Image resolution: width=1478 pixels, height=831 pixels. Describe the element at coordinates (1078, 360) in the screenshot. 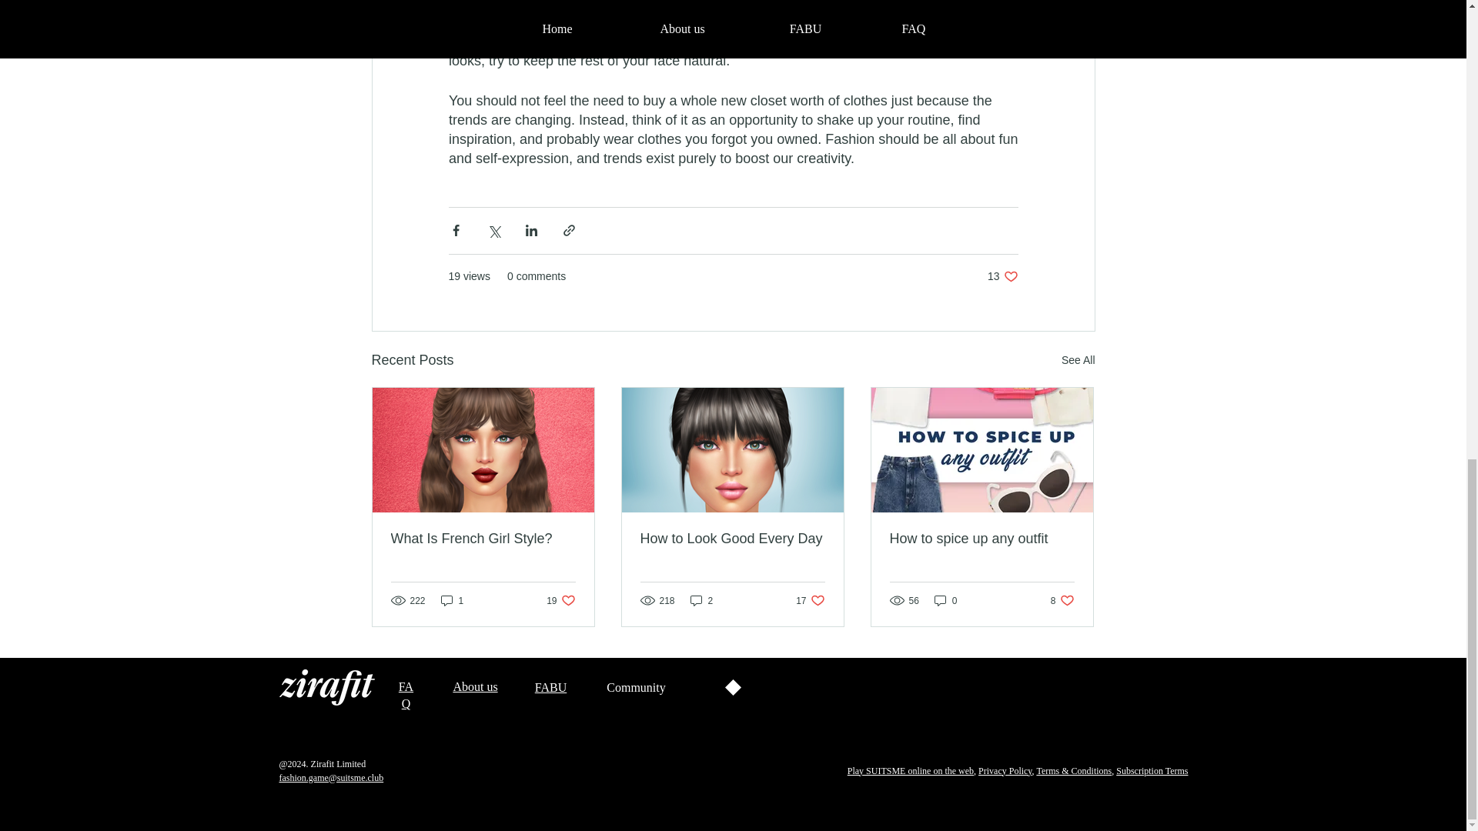

I see `1` at that location.